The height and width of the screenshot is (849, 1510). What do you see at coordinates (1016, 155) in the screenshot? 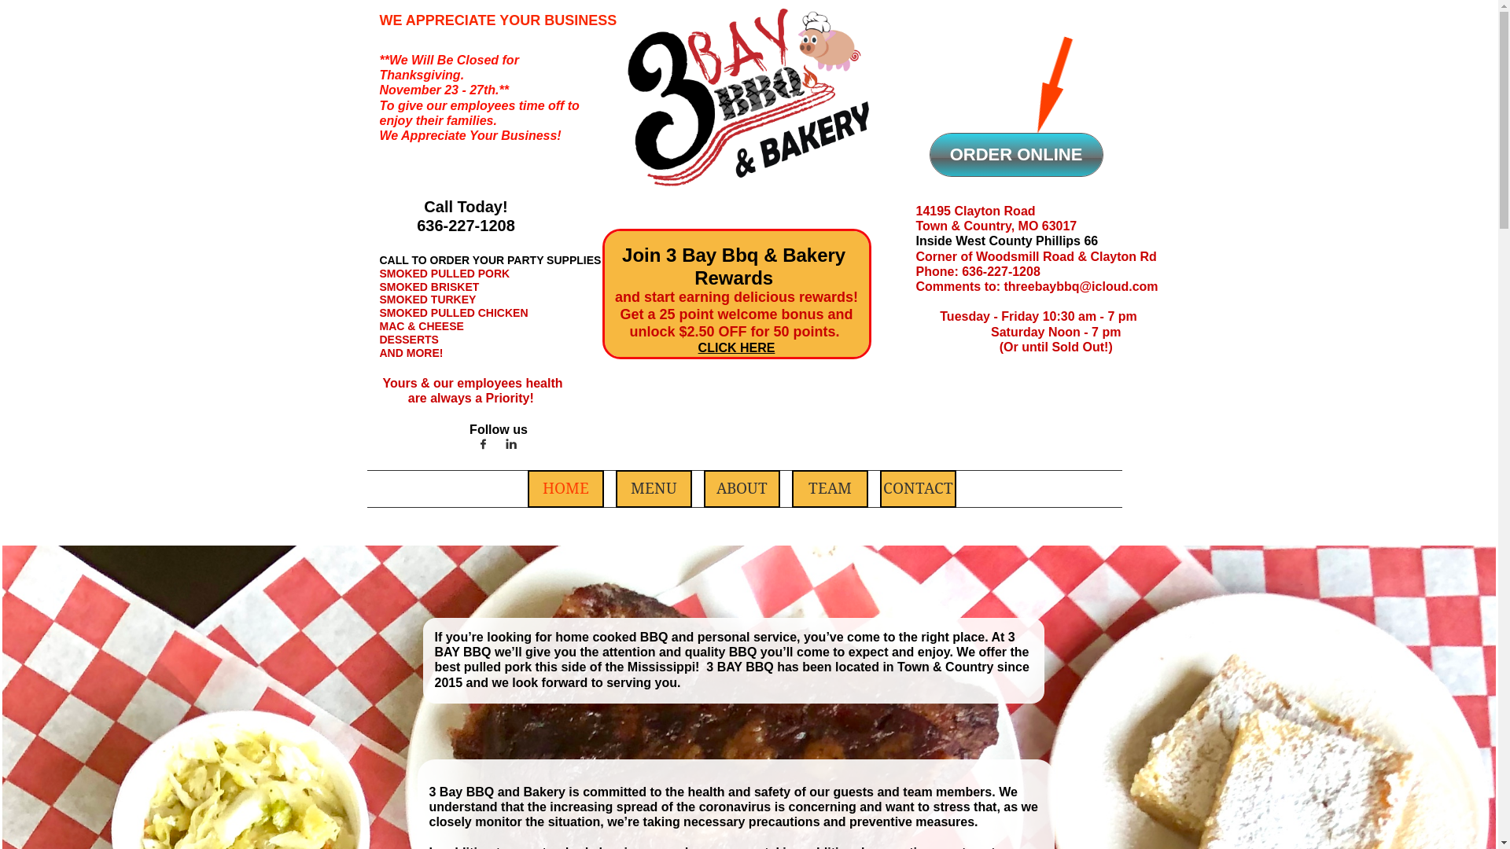
I see `ORDER ONLINE` at bounding box center [1016, 155].